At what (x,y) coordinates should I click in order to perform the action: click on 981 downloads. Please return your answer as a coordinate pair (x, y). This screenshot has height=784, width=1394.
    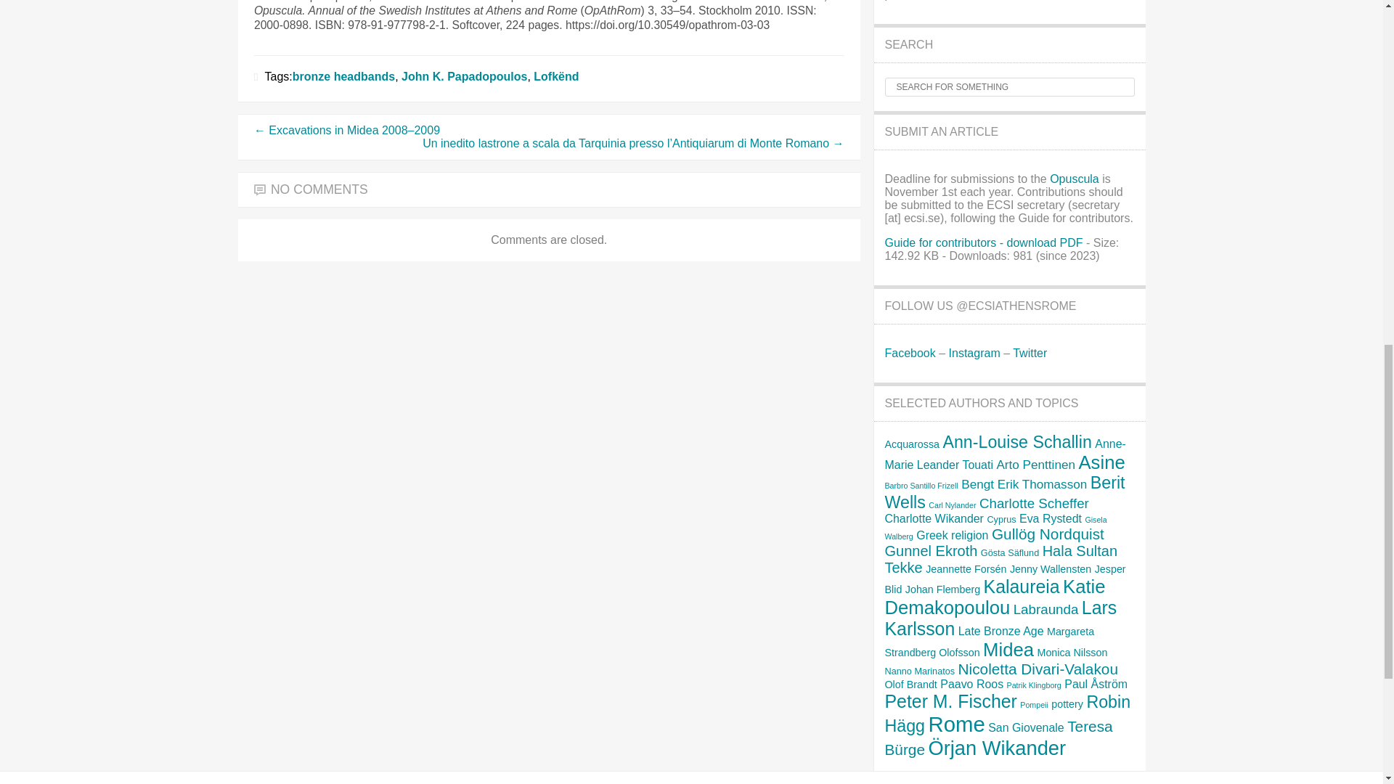
    Looking at the image, I should click on (983, 242).